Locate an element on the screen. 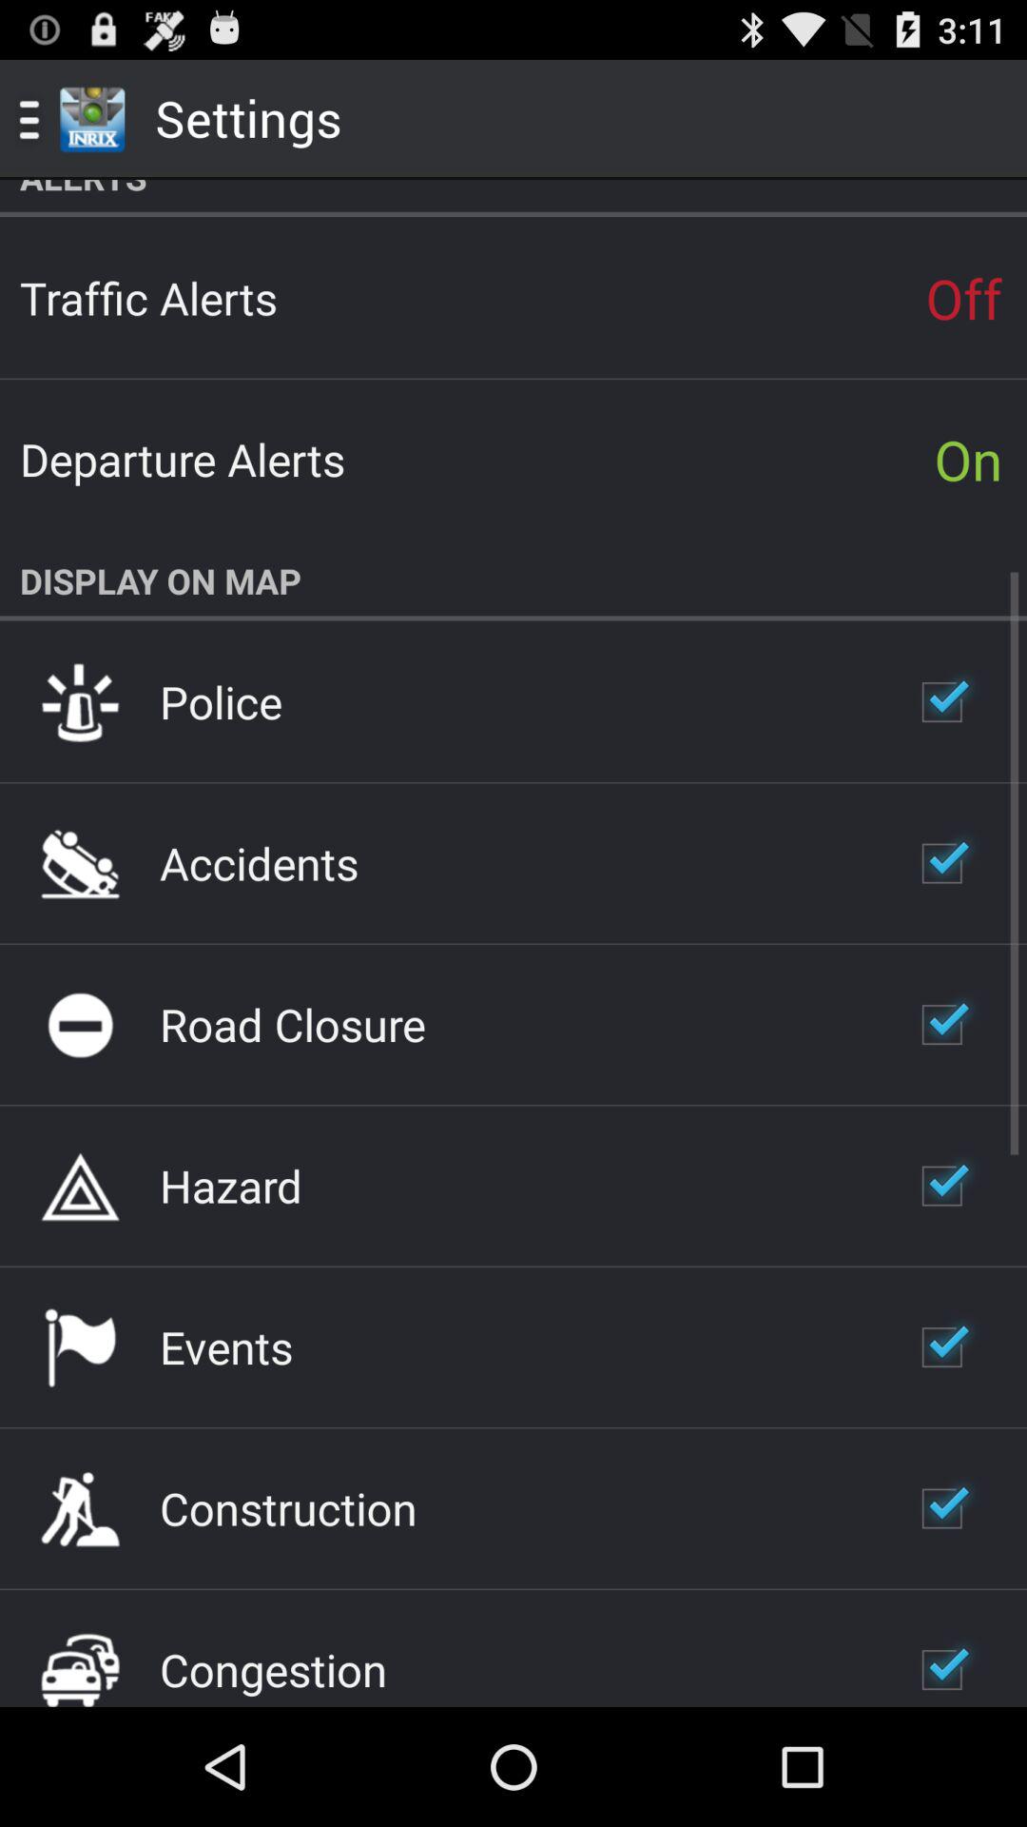 The height and width of the screenshot is (1827, 1027). scroll until departure alerts is located at coordinates (183, 459).